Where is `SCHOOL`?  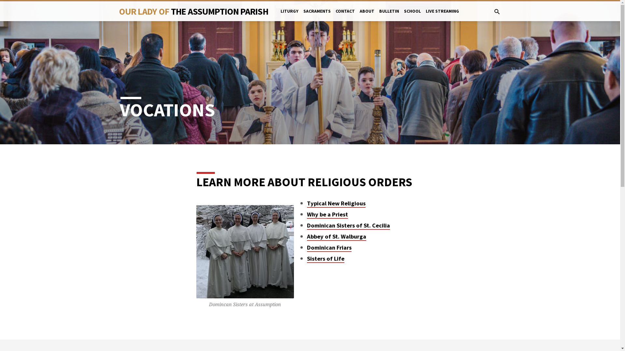
SCHOOL is located at coordinates (412, 16).